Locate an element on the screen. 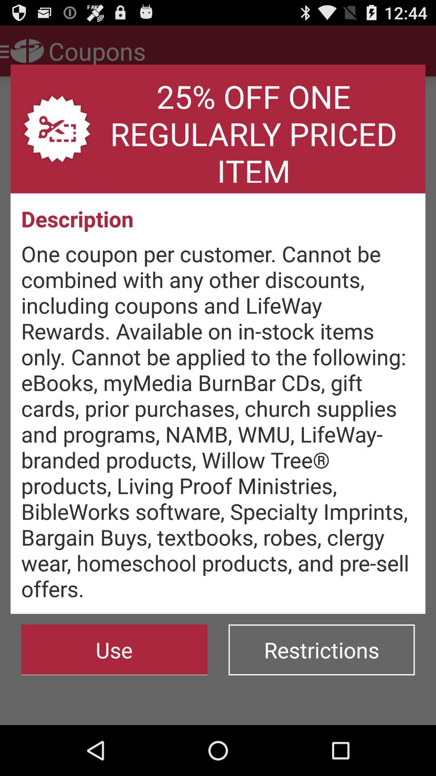  click use is located at coordinates (114, 650).